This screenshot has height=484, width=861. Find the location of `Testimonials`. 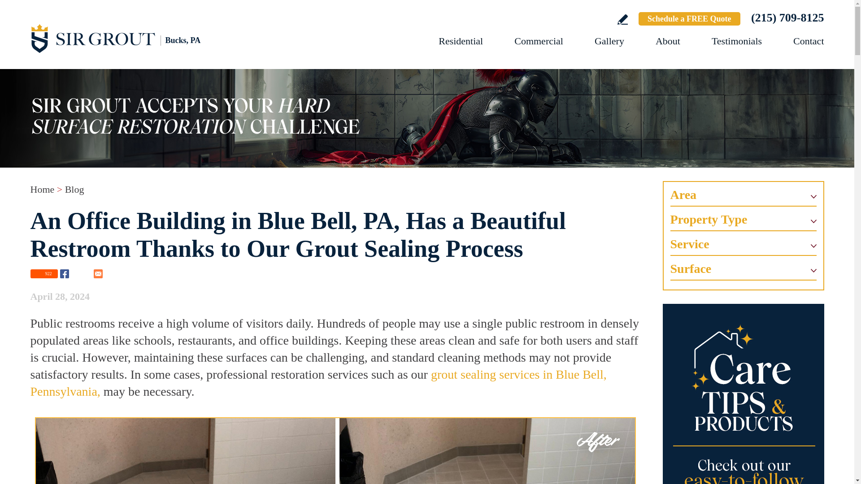

Testimonials is located at coordinates (737, 40).